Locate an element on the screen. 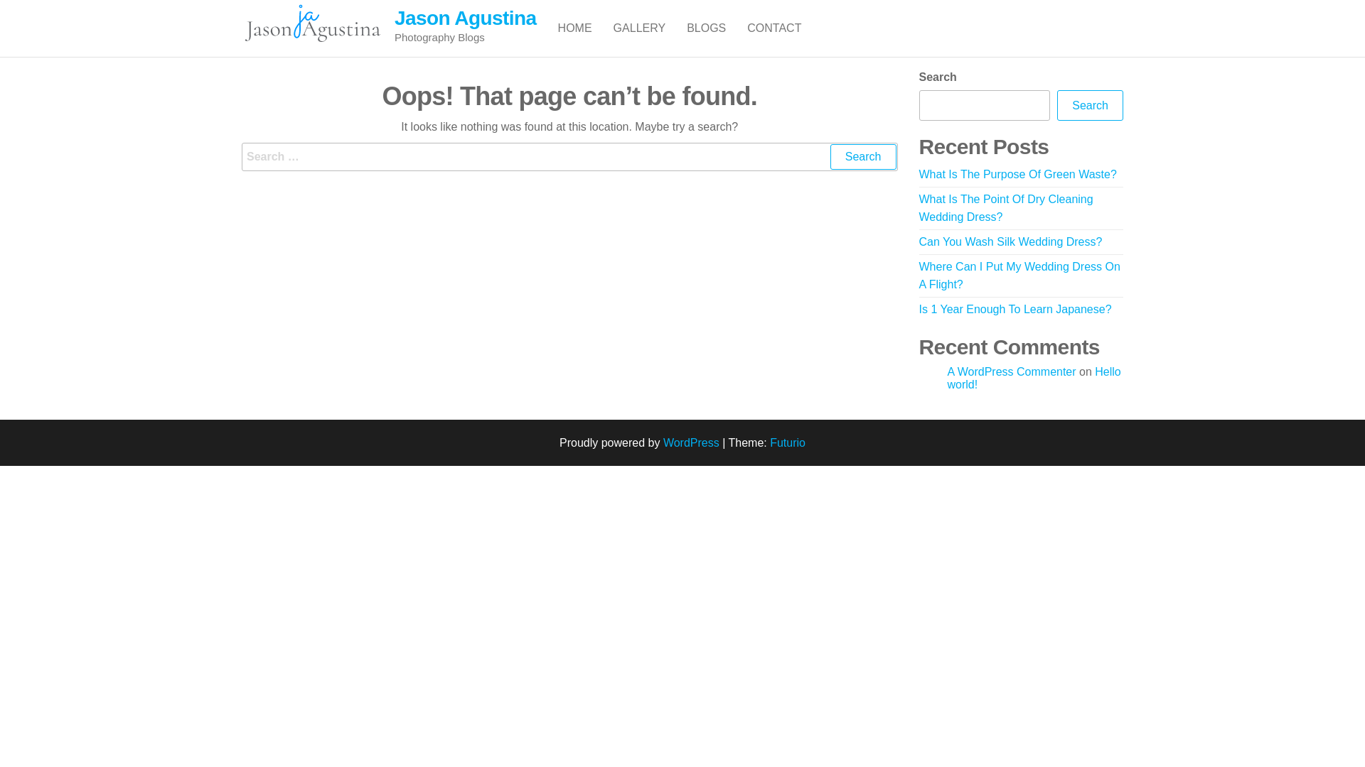  Is 1 Year Enough To Learn Japanese? is located at coordinates (1015, 310).